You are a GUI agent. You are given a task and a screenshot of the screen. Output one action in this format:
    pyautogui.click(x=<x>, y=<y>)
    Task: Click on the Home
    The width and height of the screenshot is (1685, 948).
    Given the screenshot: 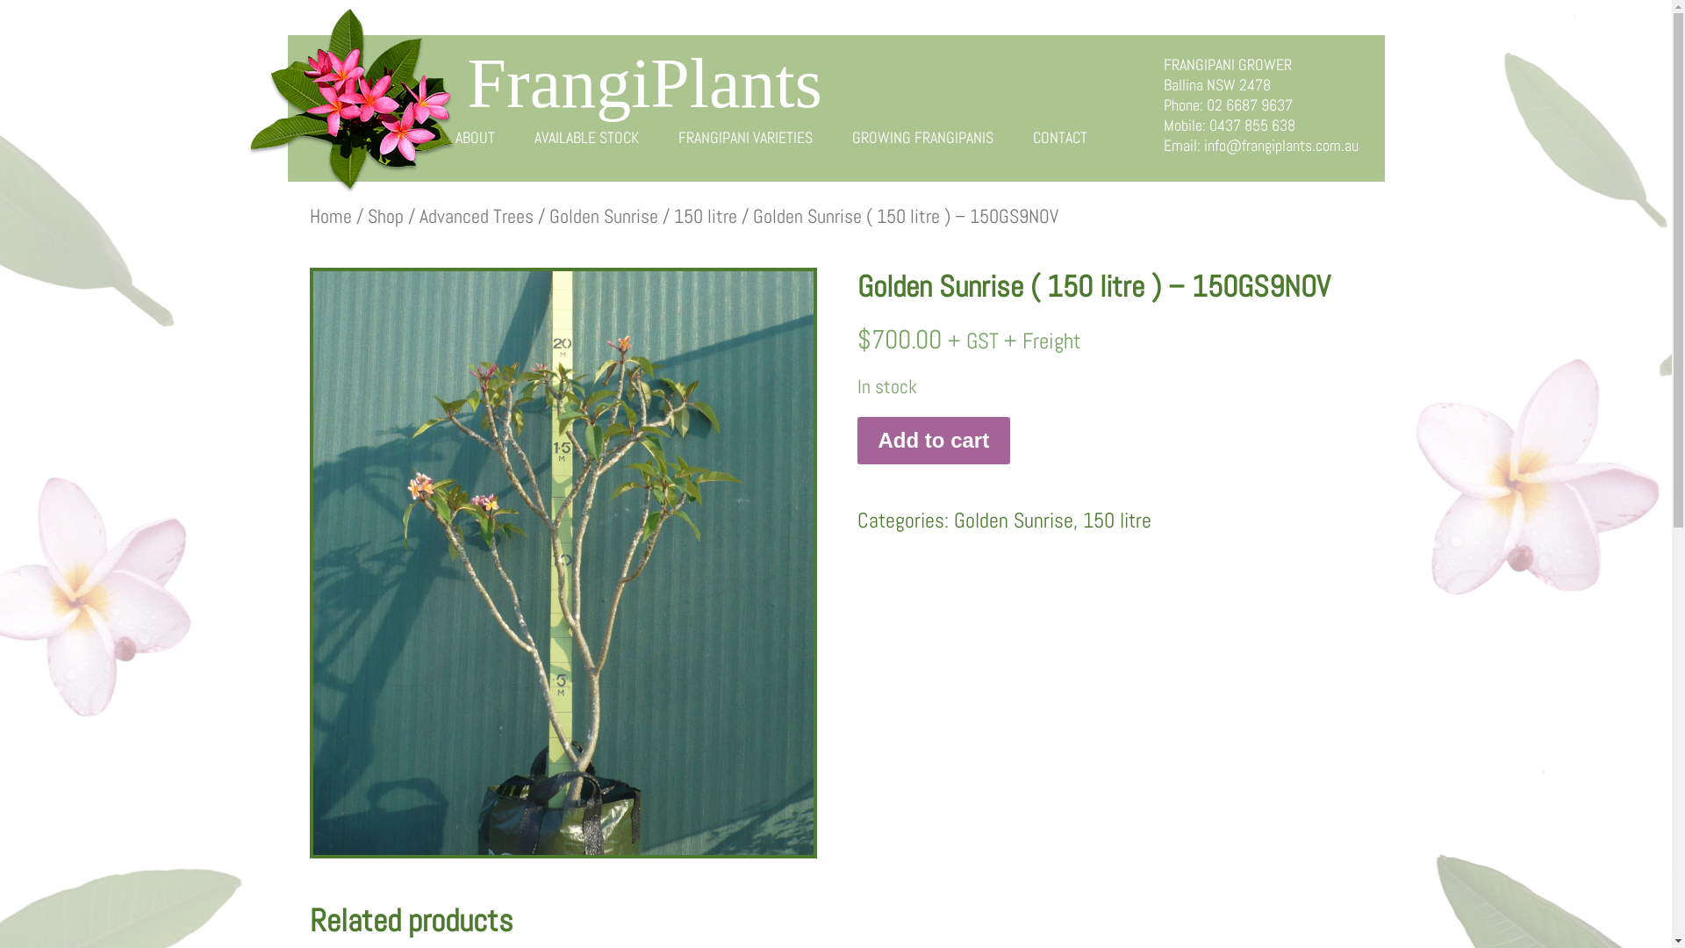 What is the action you would take?
    pyautogui.click(x=330, y=216)
    